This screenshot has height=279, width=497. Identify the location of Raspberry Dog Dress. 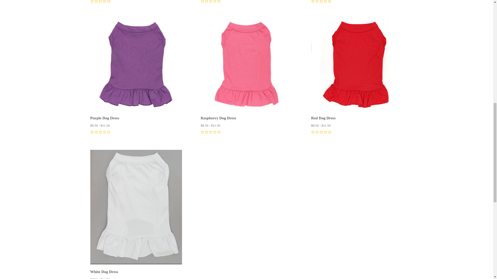
(246, 66).